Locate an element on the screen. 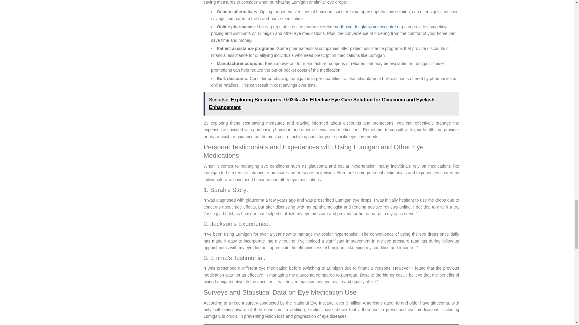 This screenshot has width=579, height=325. northpointdouglaswomenscentre.org is located at coordinates (369, 27).